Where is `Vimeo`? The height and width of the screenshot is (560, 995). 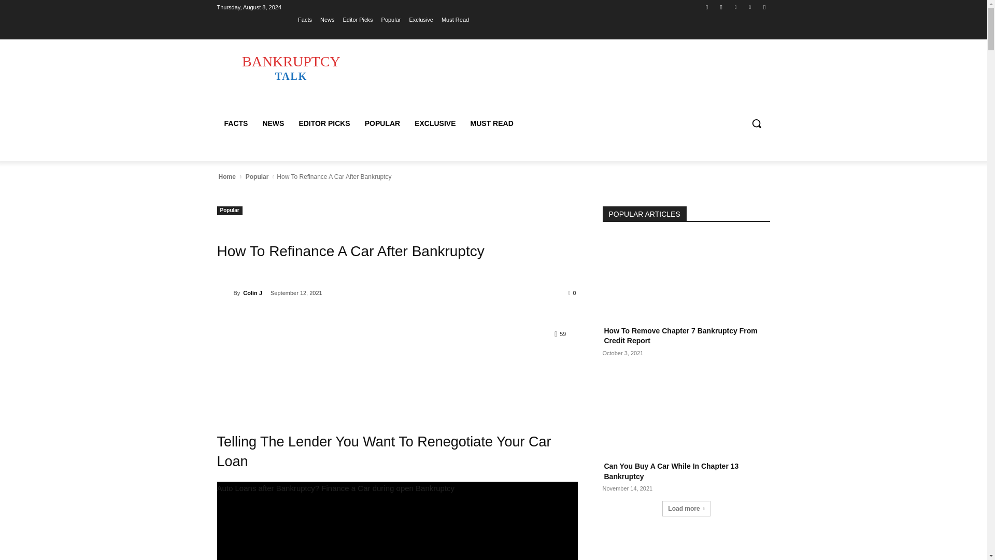
Vimeo is located at coordinates (324, 123).